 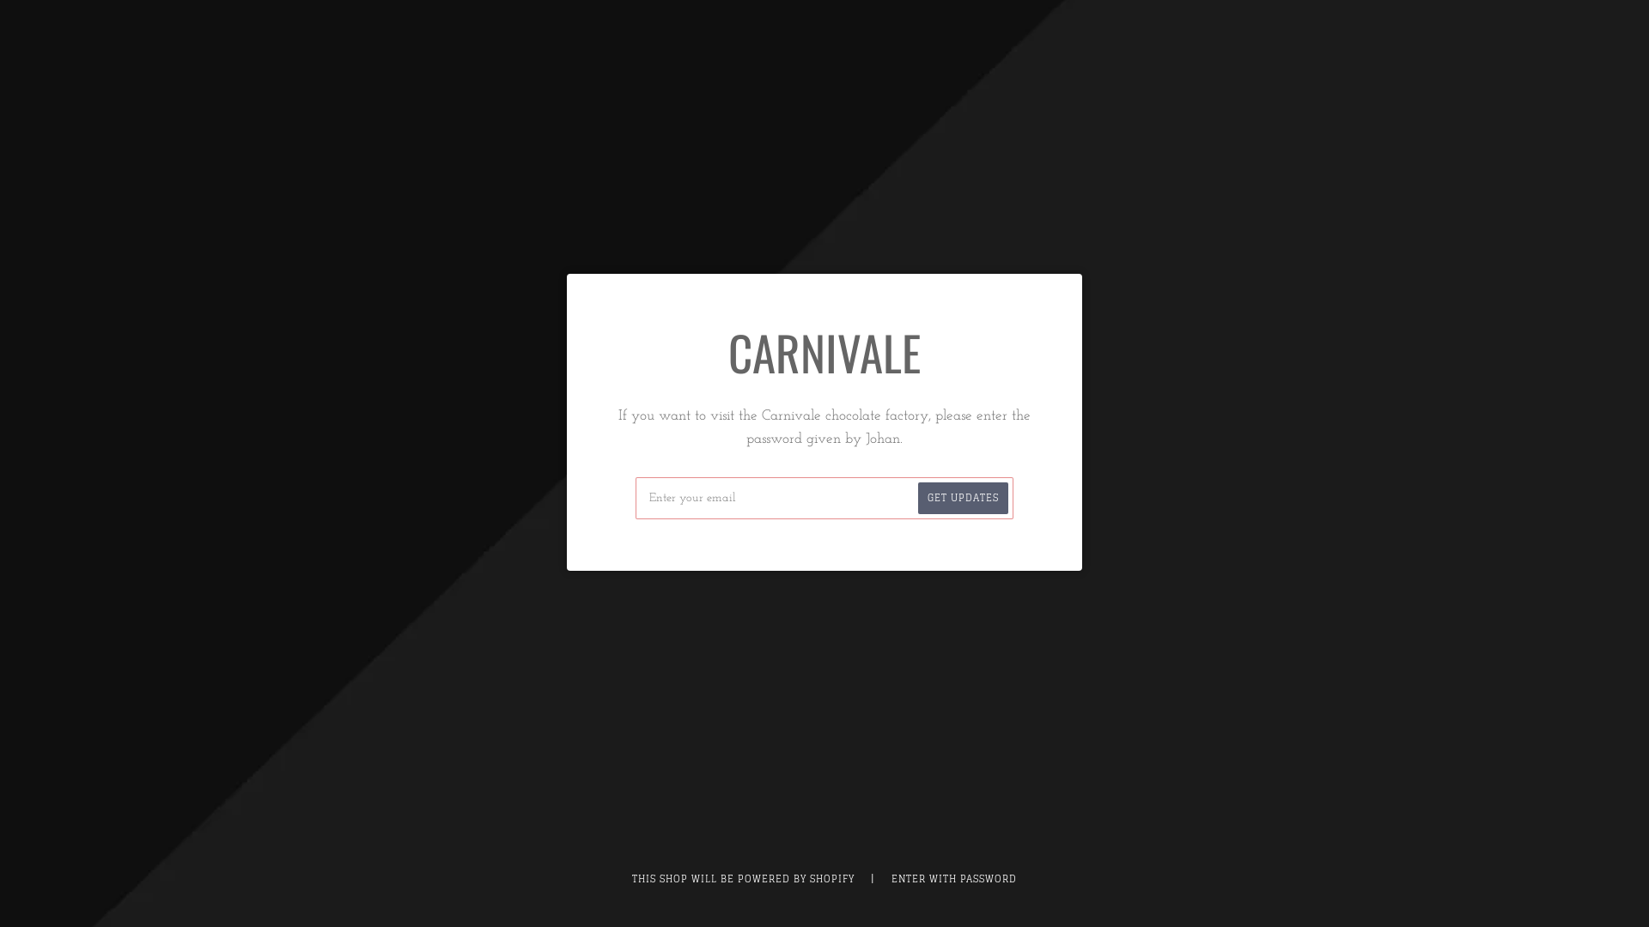 I want to click on ENTER WITH PASSWORD, so click(x=954, y=879).